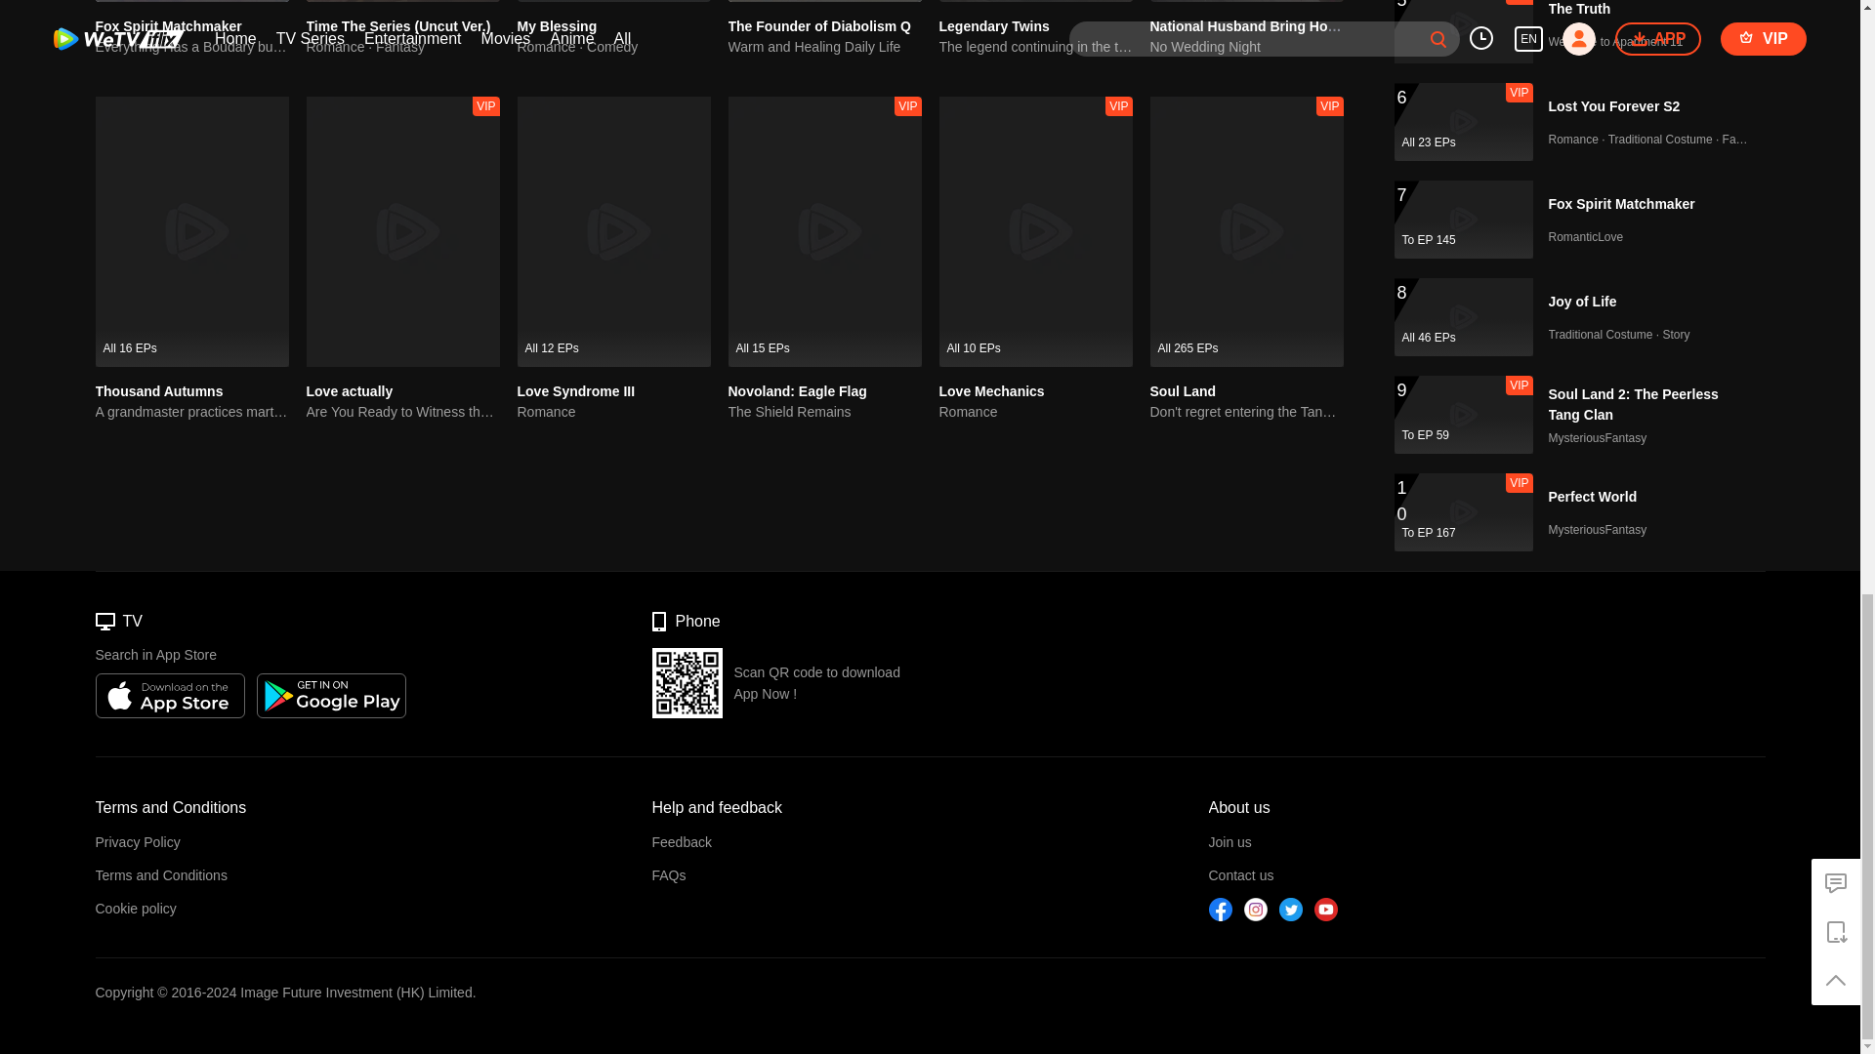 This screenshot has height=1054, width=1875. What do you see at coordinates (820, 25) in the screenshot?
I see `The Founder of Diabolism Q` at bounding box center [820, 25].